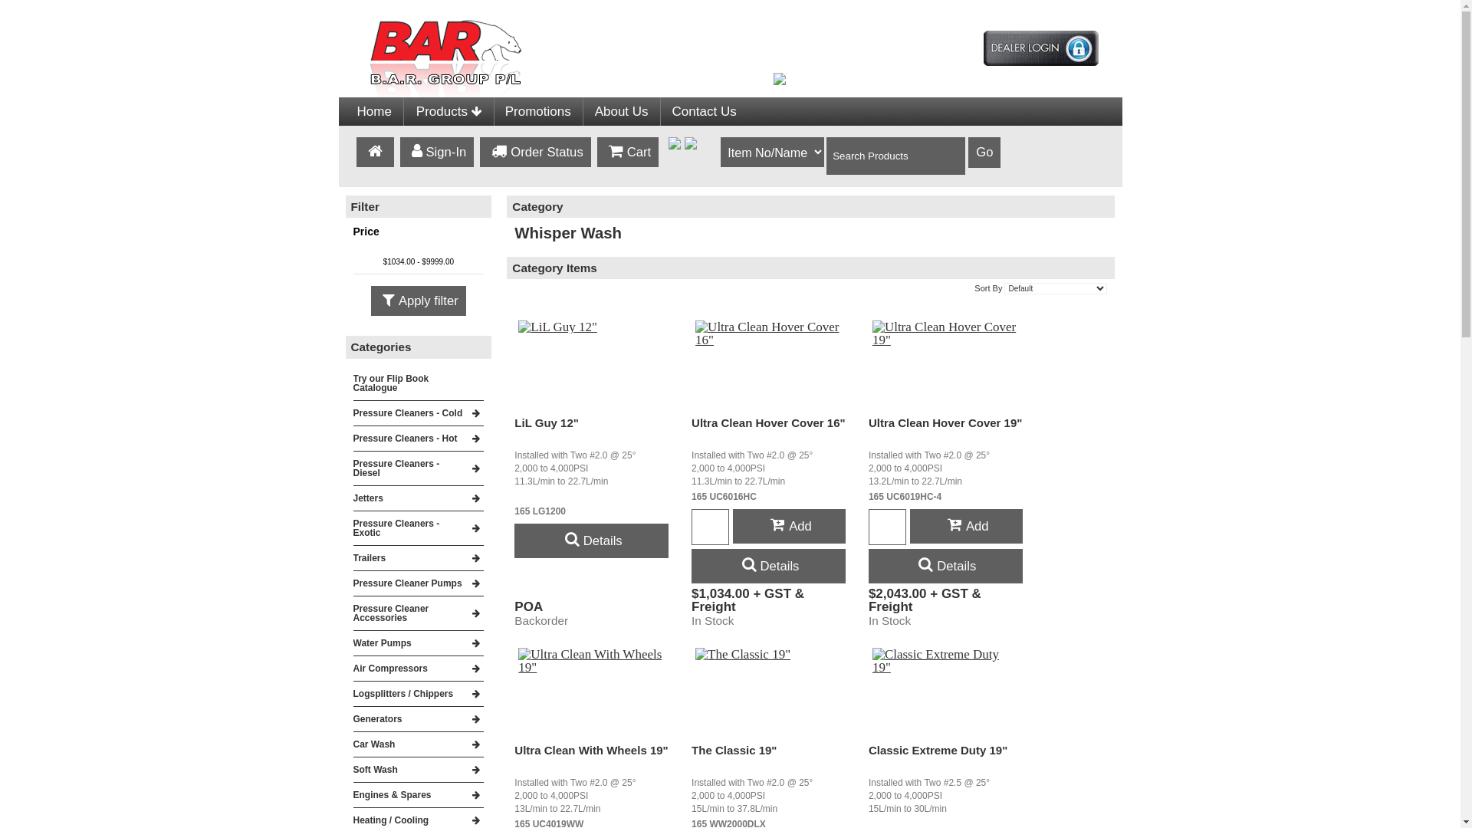 The height and width of the screenshot is (828, 1472). I want to click on Details, so click(768, 566).